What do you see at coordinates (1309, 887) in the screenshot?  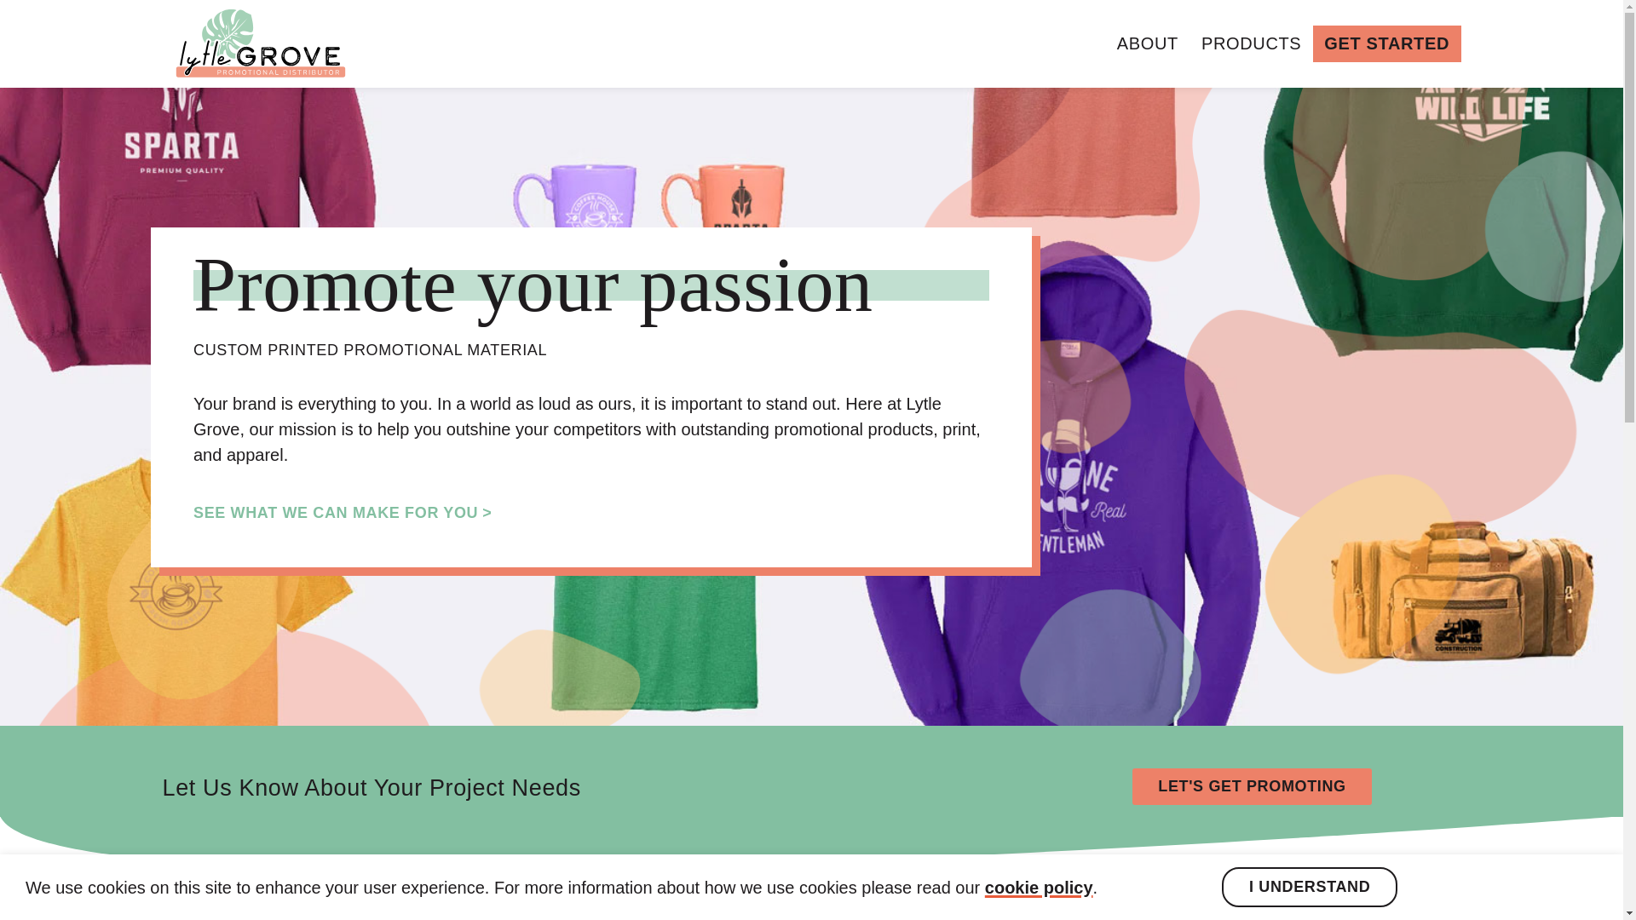 I see `I UNDERSTAND` at bounding box center [1309, 887].